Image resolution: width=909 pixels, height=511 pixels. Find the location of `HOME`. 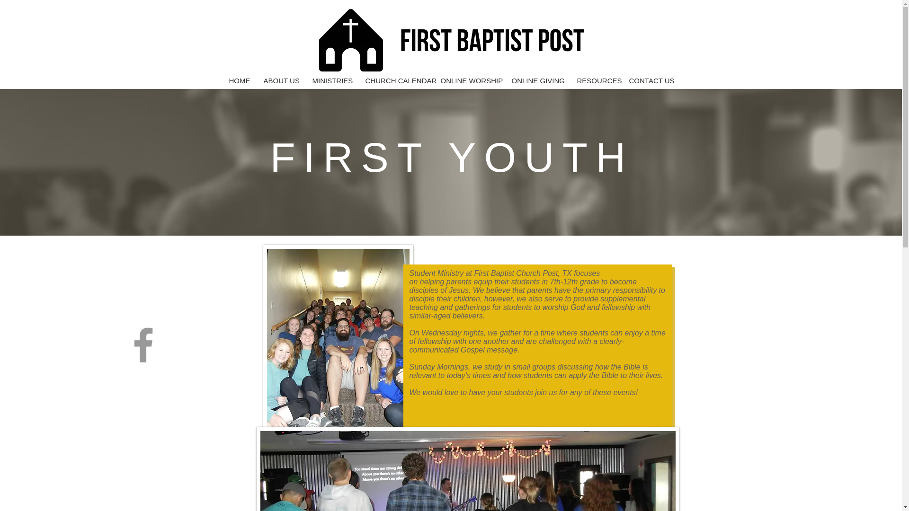

HOME is located at coordinates (239, 80).